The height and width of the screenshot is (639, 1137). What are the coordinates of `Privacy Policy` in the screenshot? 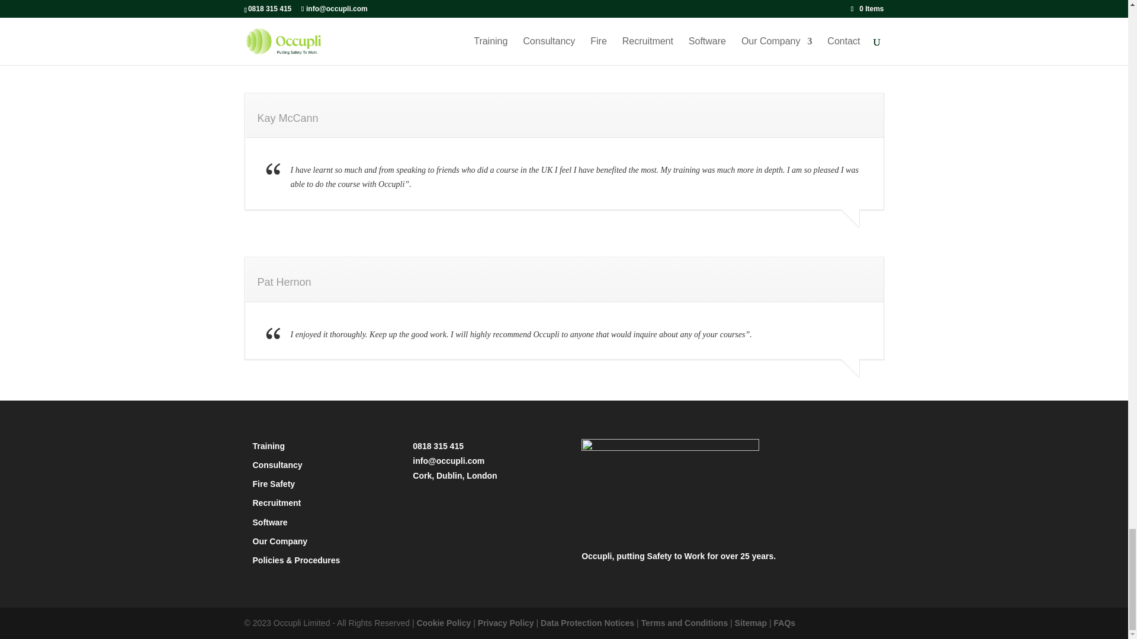 It's located at (506, 622).